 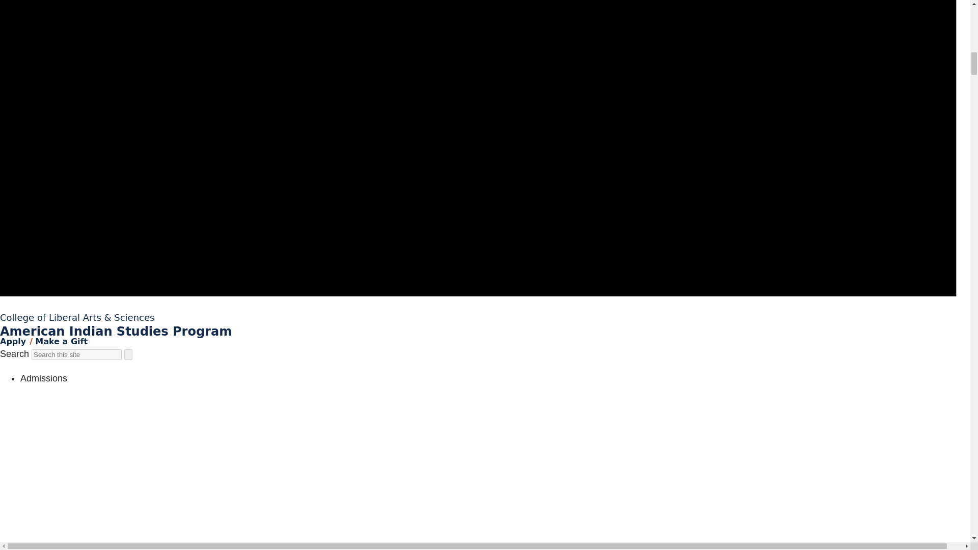 What do you see at coordinates (116, 332) in the screenshot?
I see `American Indian Studies Program` at bounding box center [116, 332].